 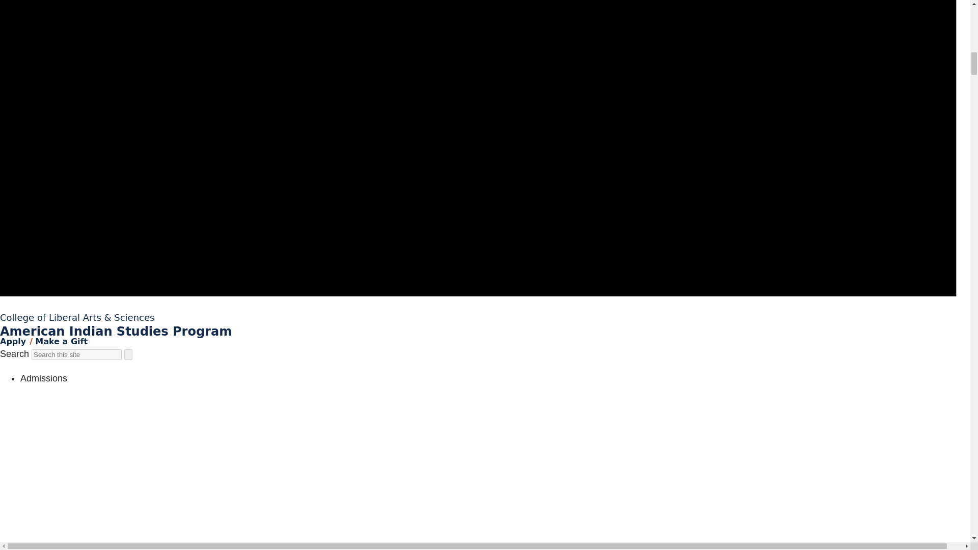 What do you see at coordinates (116, 332) in the screenshot?
I see `American Indian Studies Program` at bounding box center [116, 332].